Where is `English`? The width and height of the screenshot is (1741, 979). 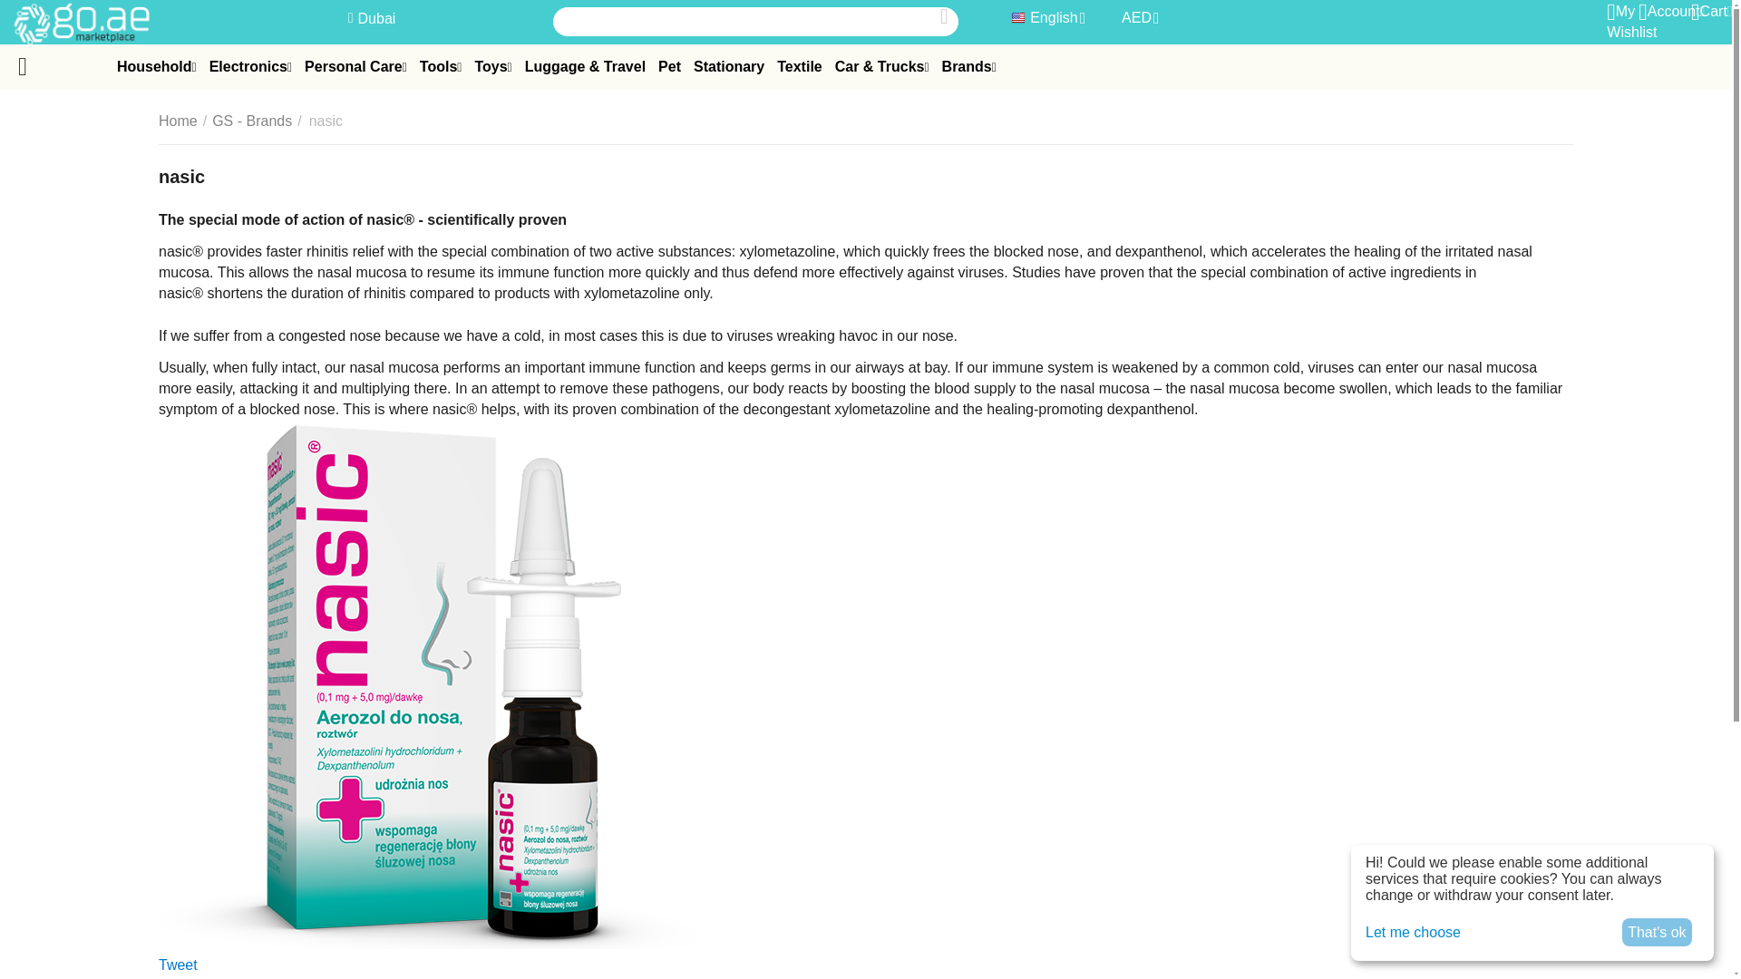
English is located at coordinates (1046, 18).